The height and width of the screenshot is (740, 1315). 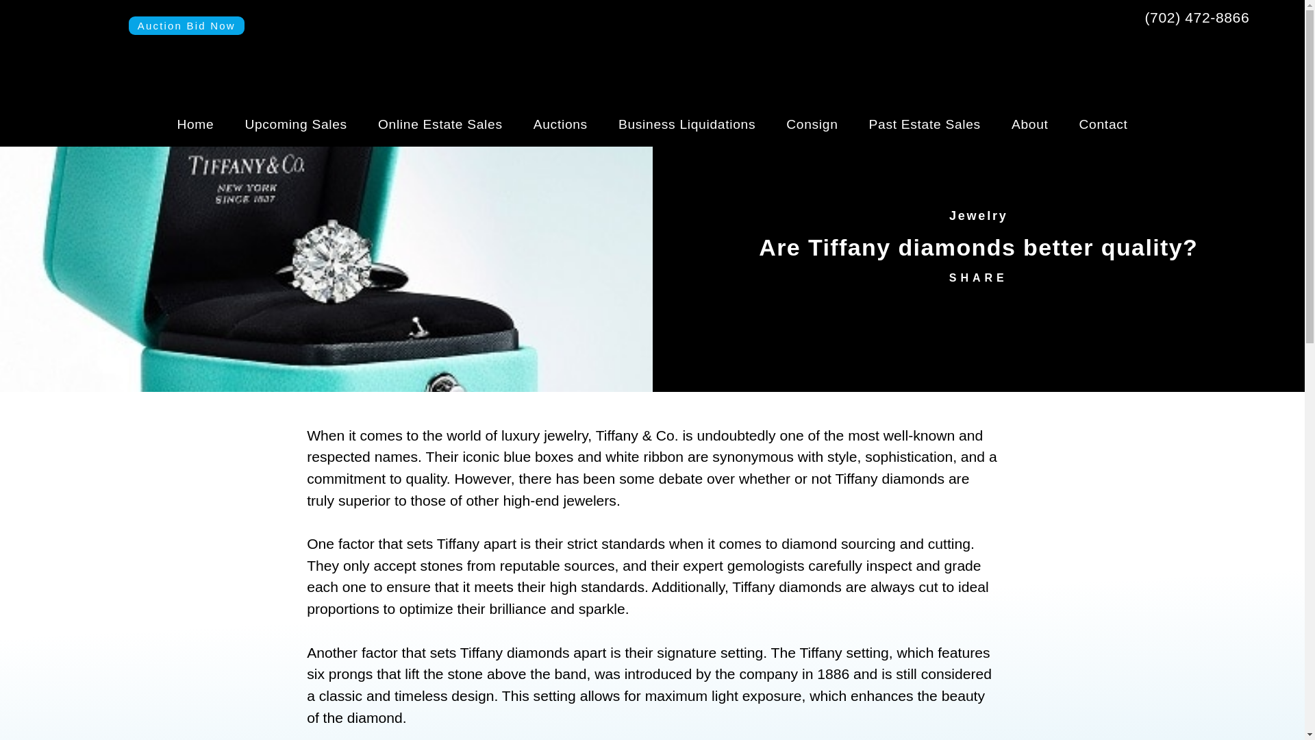 I want to click on Contact, so click(x=1103, y=125).